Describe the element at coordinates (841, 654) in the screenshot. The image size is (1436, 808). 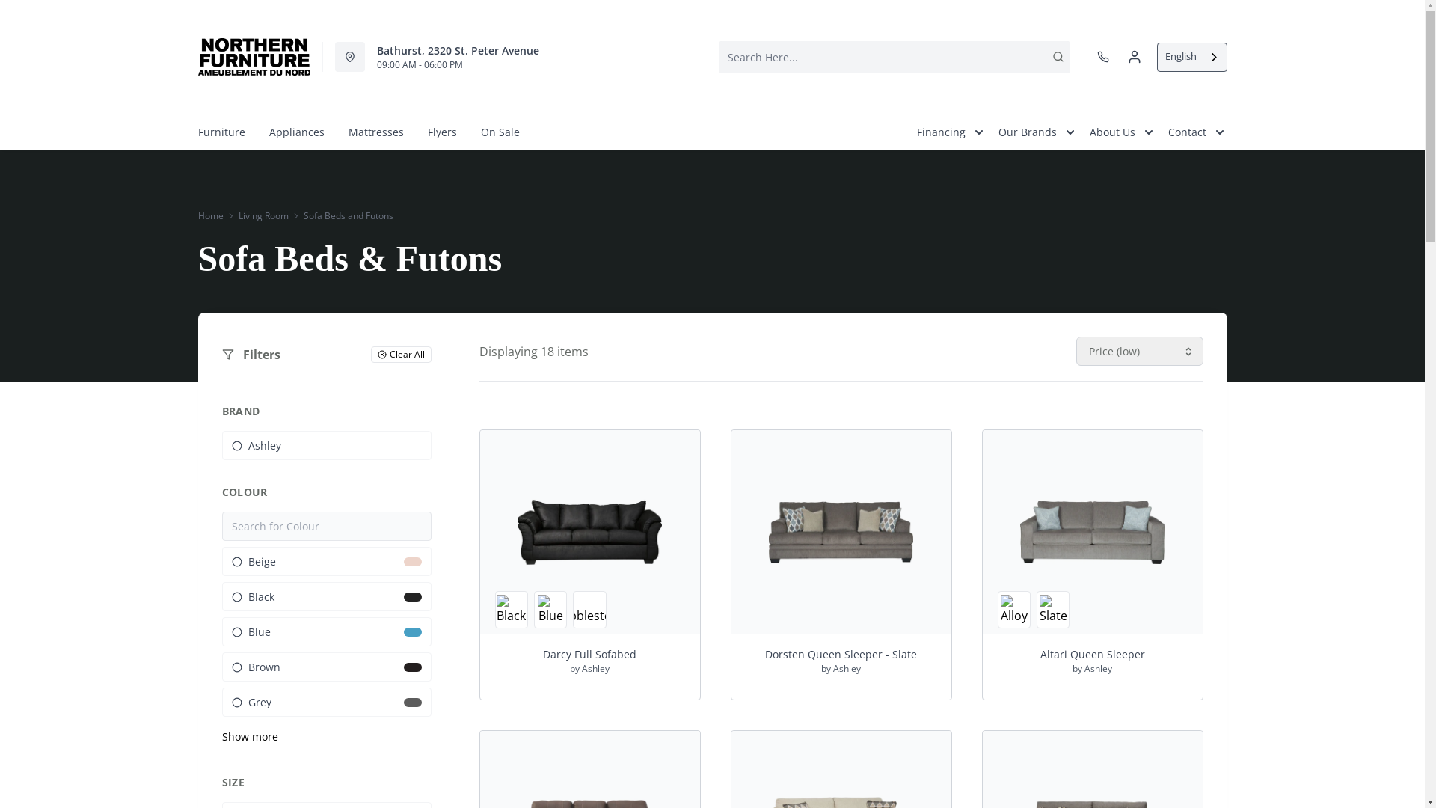
I see `Dorsten Queen Sleeper - Slate` at that location.